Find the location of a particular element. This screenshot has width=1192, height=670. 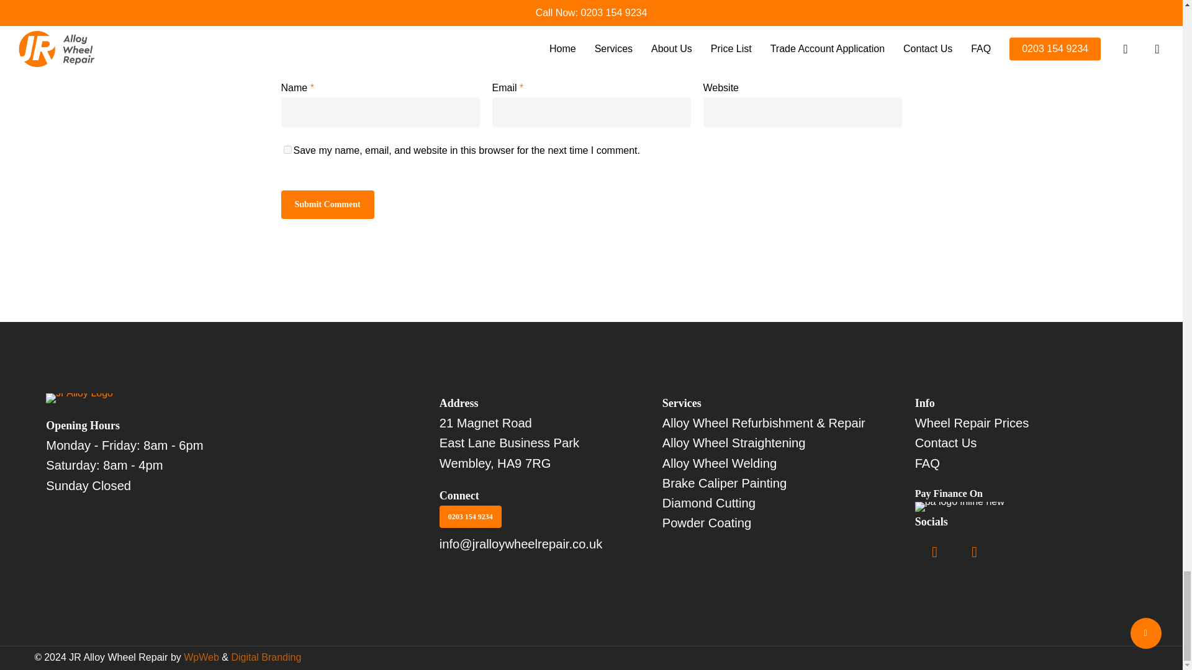

Alloy Wheel Straightening is located at coordinates (774, 443).